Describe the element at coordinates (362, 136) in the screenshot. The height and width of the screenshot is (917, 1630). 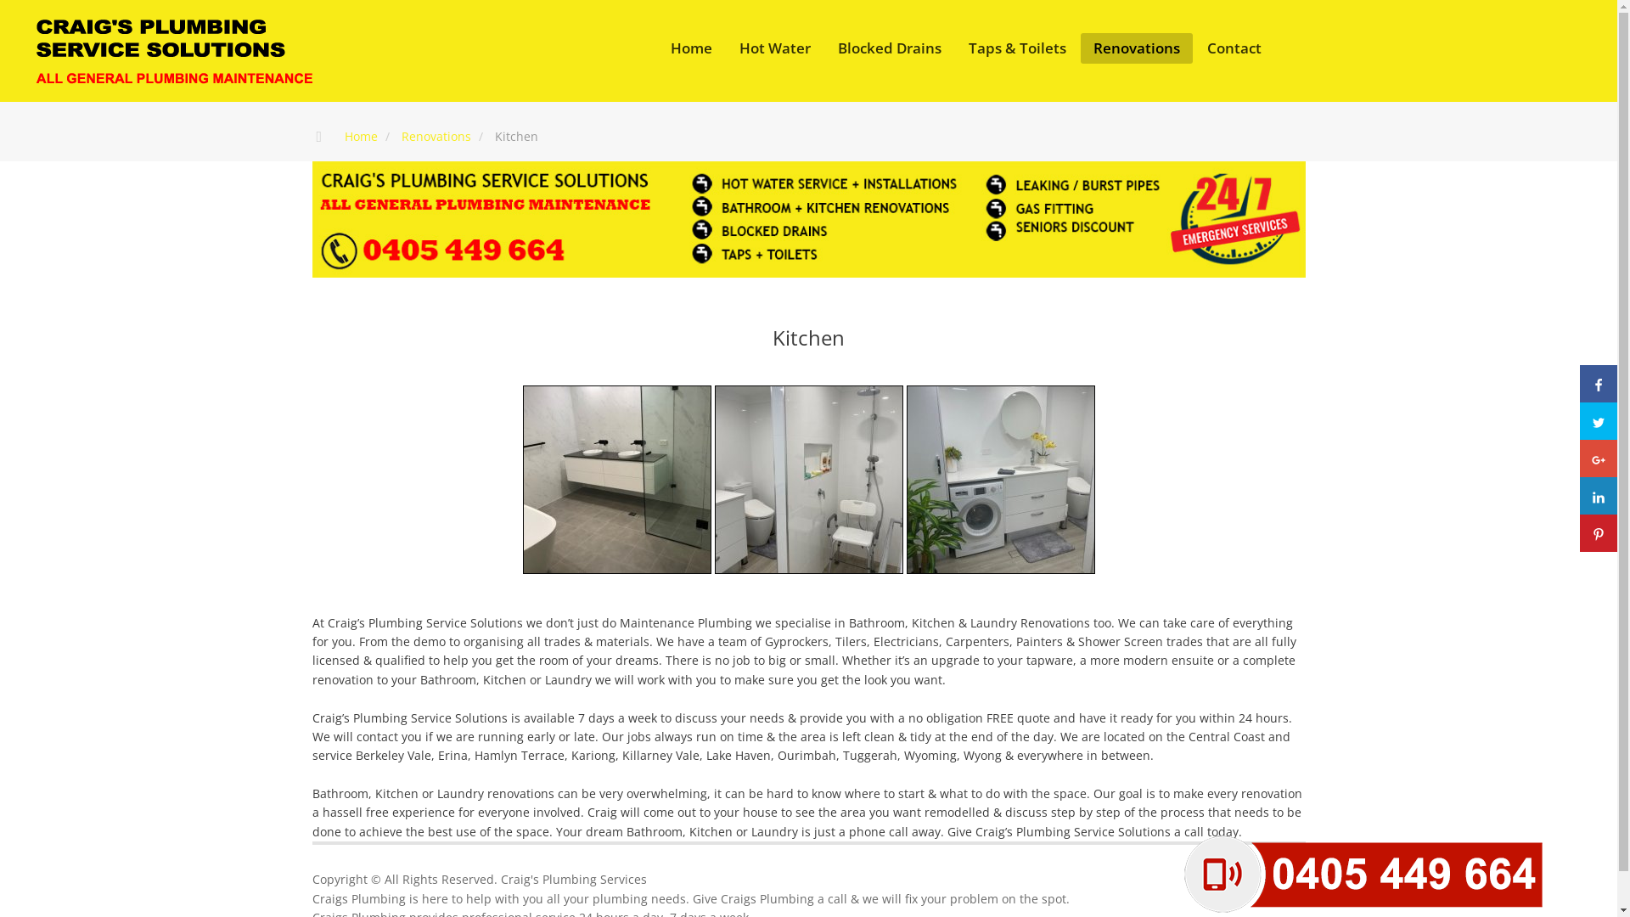
I see `Home` at that location.